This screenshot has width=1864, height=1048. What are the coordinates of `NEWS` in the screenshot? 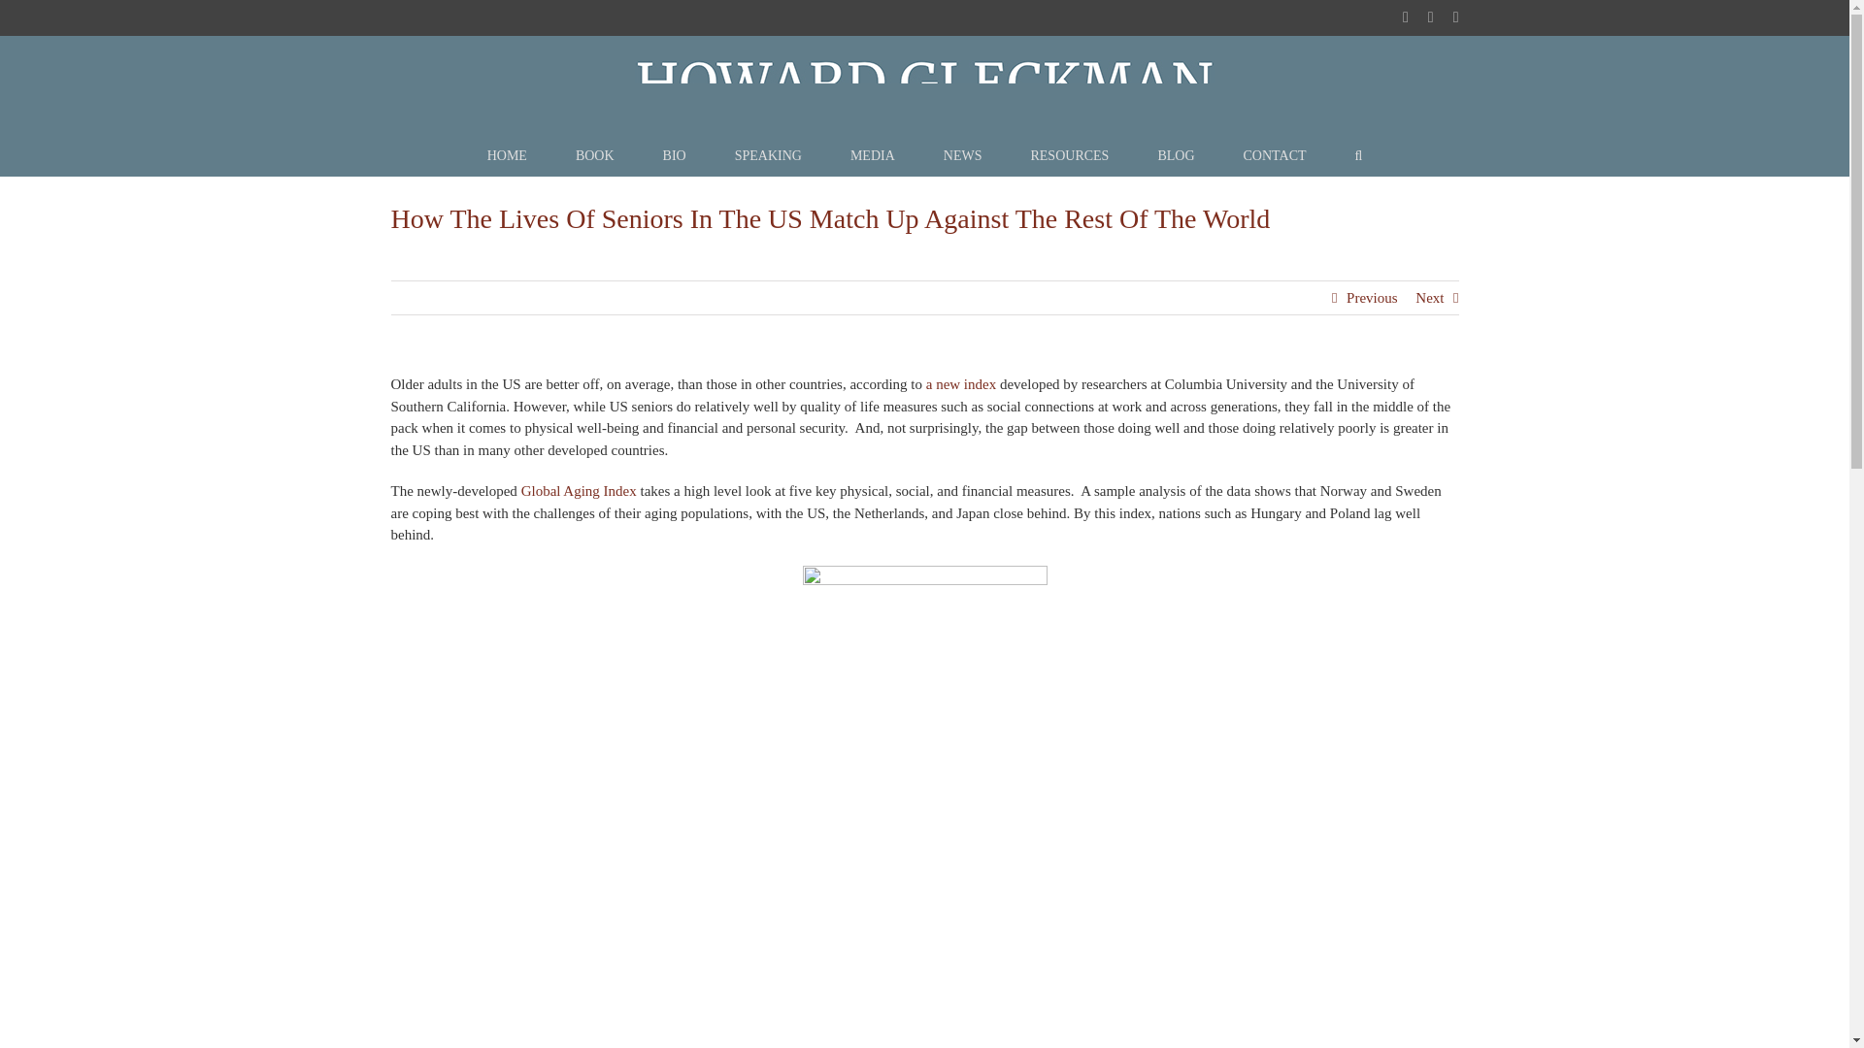 It's located at (962, 156).